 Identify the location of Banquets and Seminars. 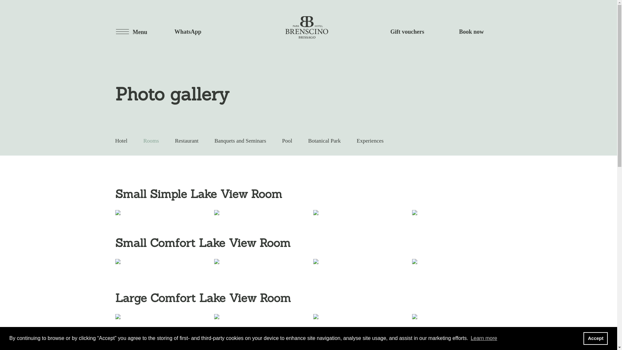
(240, 141).